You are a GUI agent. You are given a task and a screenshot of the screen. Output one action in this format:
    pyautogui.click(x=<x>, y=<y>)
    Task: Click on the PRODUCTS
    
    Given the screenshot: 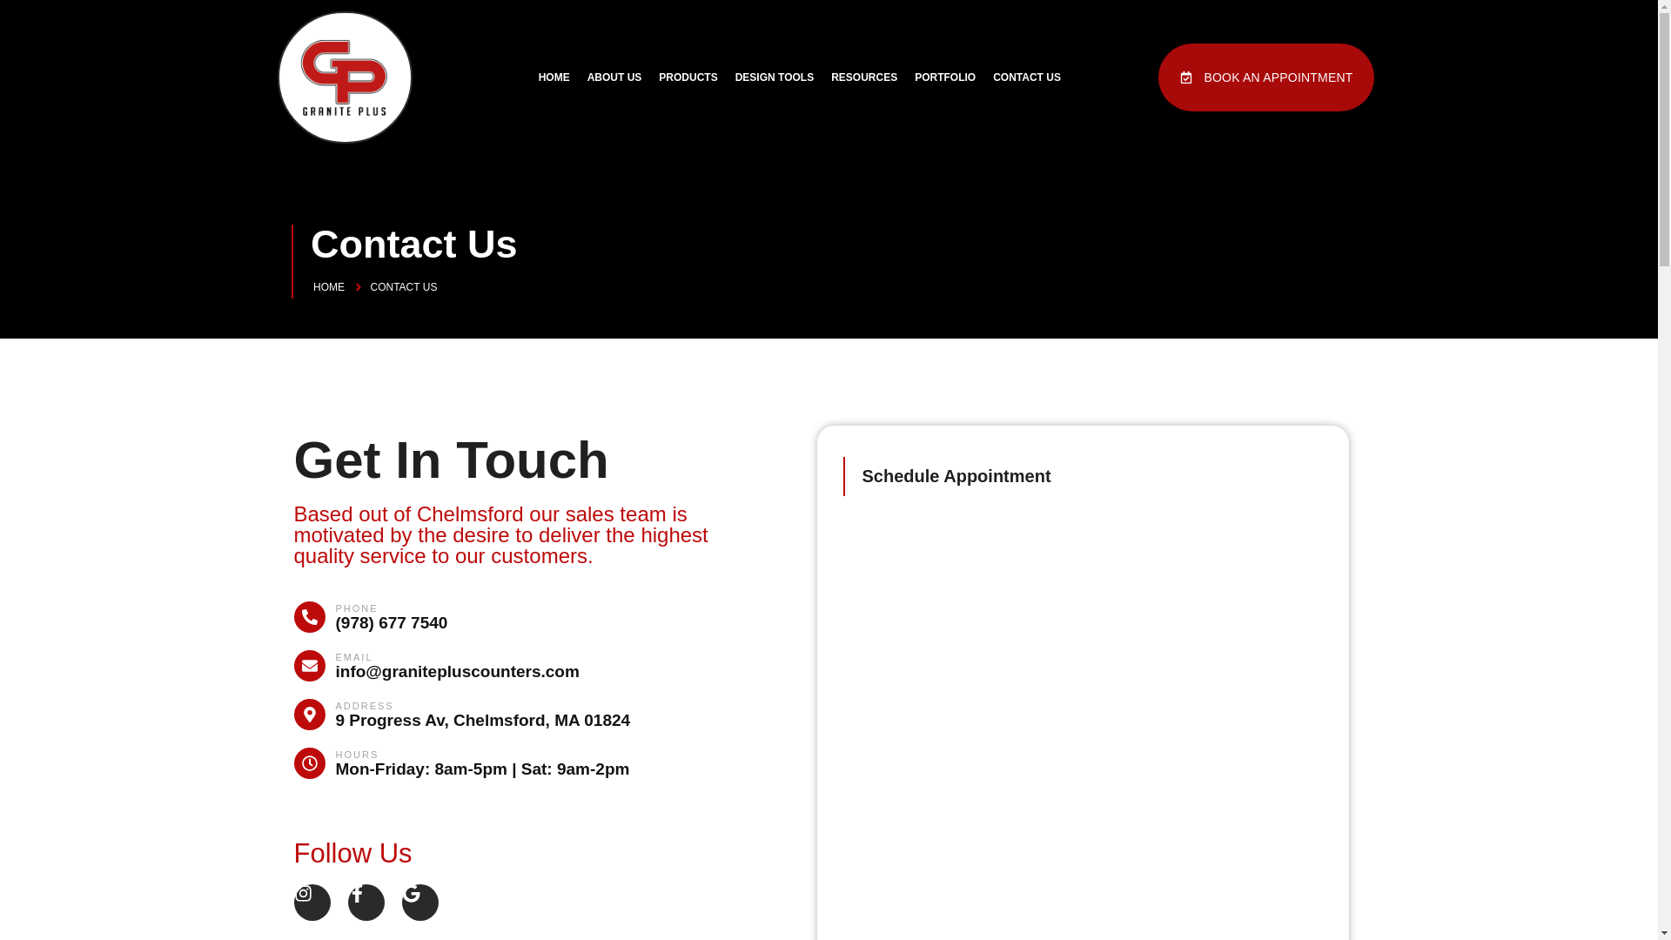 What is the action you would take?
    pyautogui.click(x=688, y=77)
    